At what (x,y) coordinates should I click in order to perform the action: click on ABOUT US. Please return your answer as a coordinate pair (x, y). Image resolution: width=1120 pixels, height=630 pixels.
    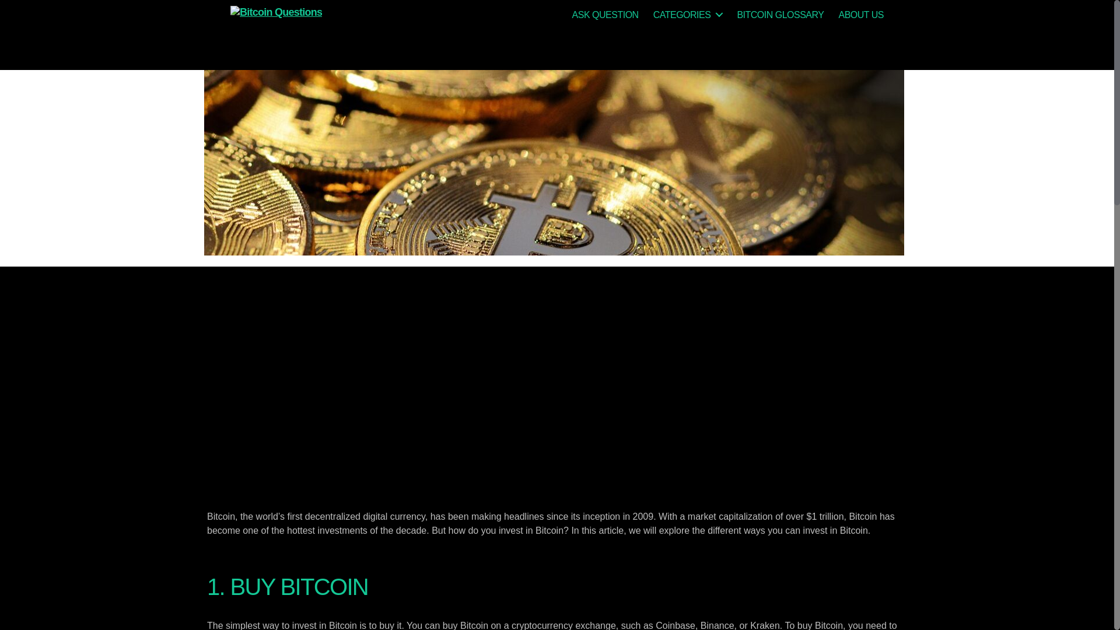
    Looking at the image, I should click on (860, 15).